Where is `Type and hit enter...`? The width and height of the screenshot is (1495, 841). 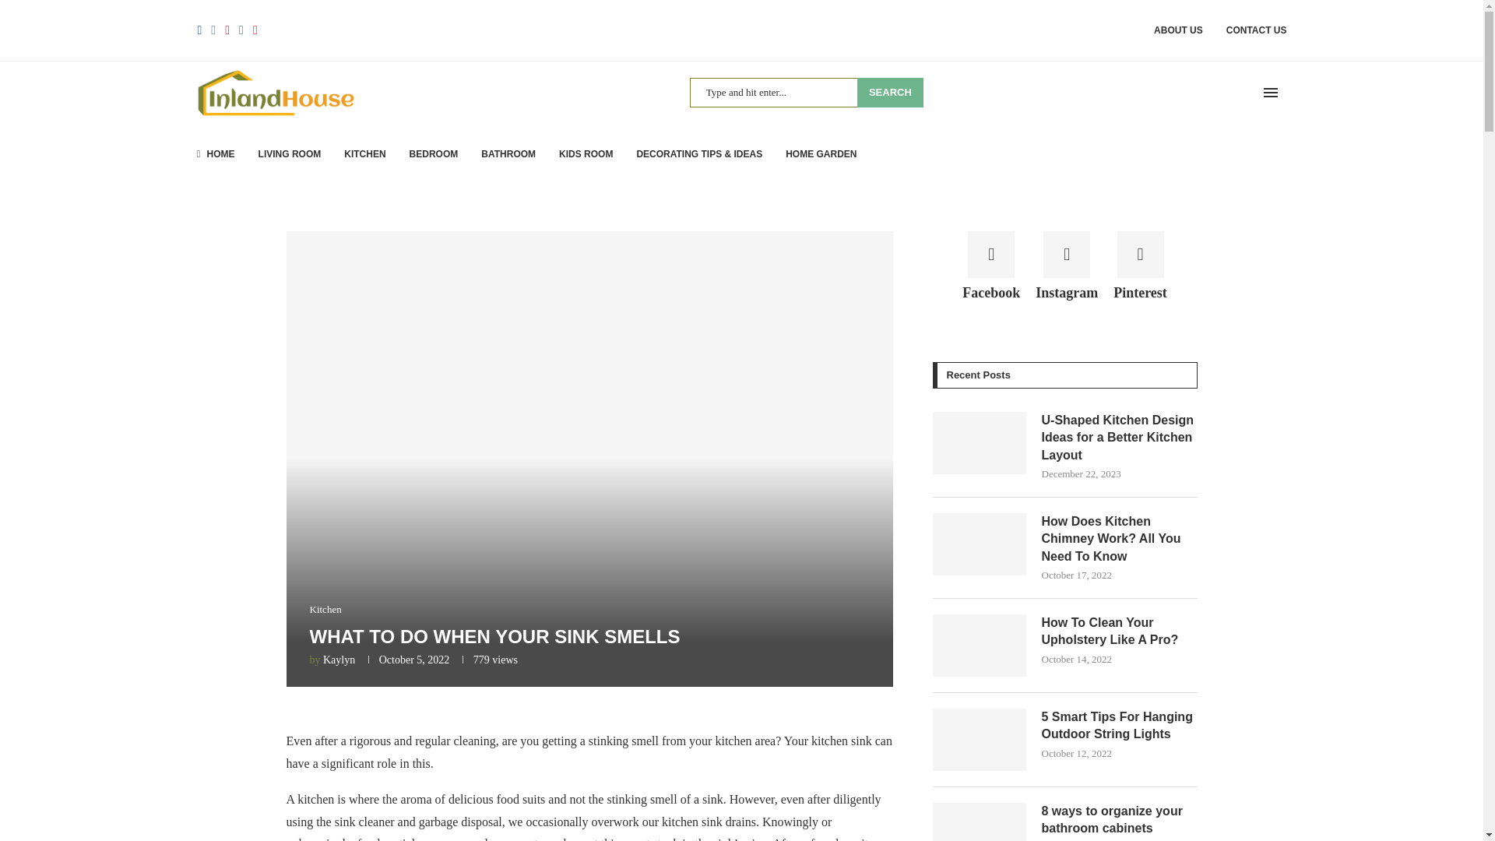 Type and hit enter... is located at coordinates (807, 93).